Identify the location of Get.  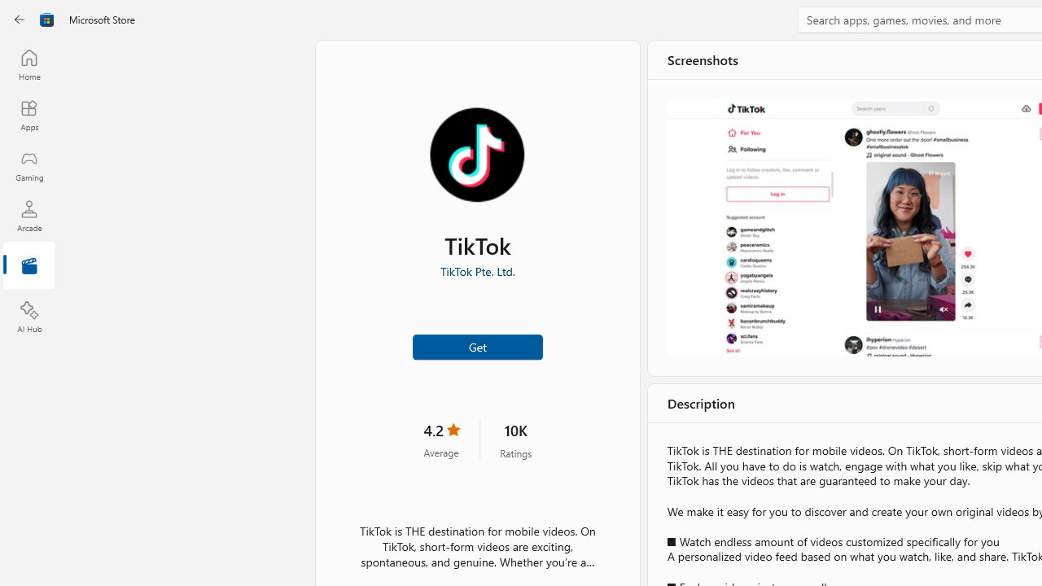
(477, 345).